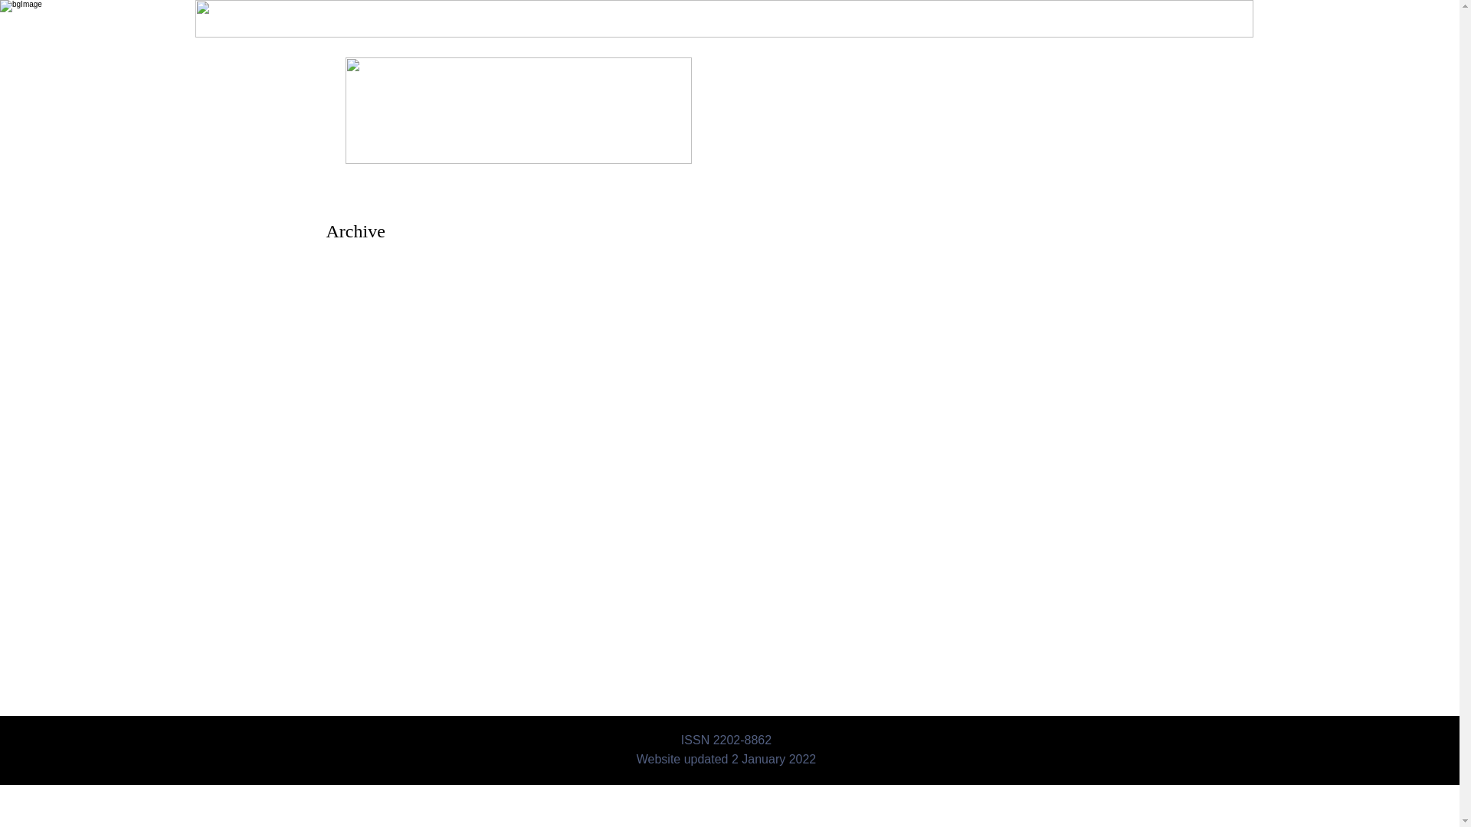  I want to click on Advisory Board, so click(553, 18).